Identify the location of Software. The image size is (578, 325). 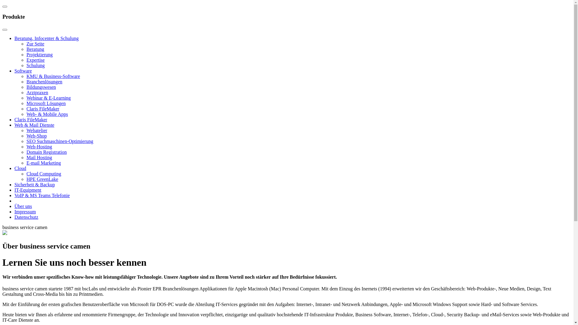
(23, 71).